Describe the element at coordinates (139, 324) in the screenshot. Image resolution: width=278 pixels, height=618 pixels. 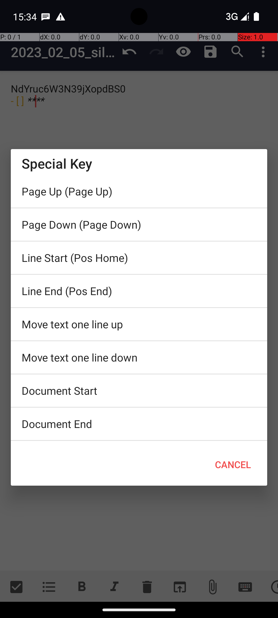
I see `Move text one line up` at that location.